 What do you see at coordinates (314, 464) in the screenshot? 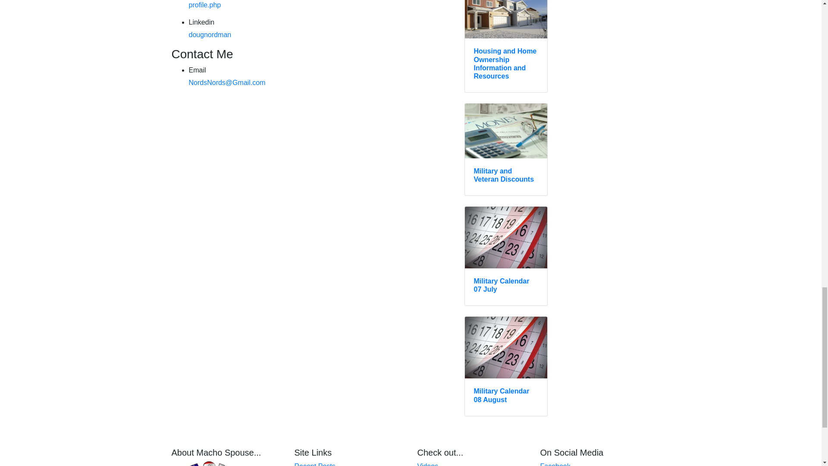
I see `Recently Updaed Posts` at bounding box center [314, 464].